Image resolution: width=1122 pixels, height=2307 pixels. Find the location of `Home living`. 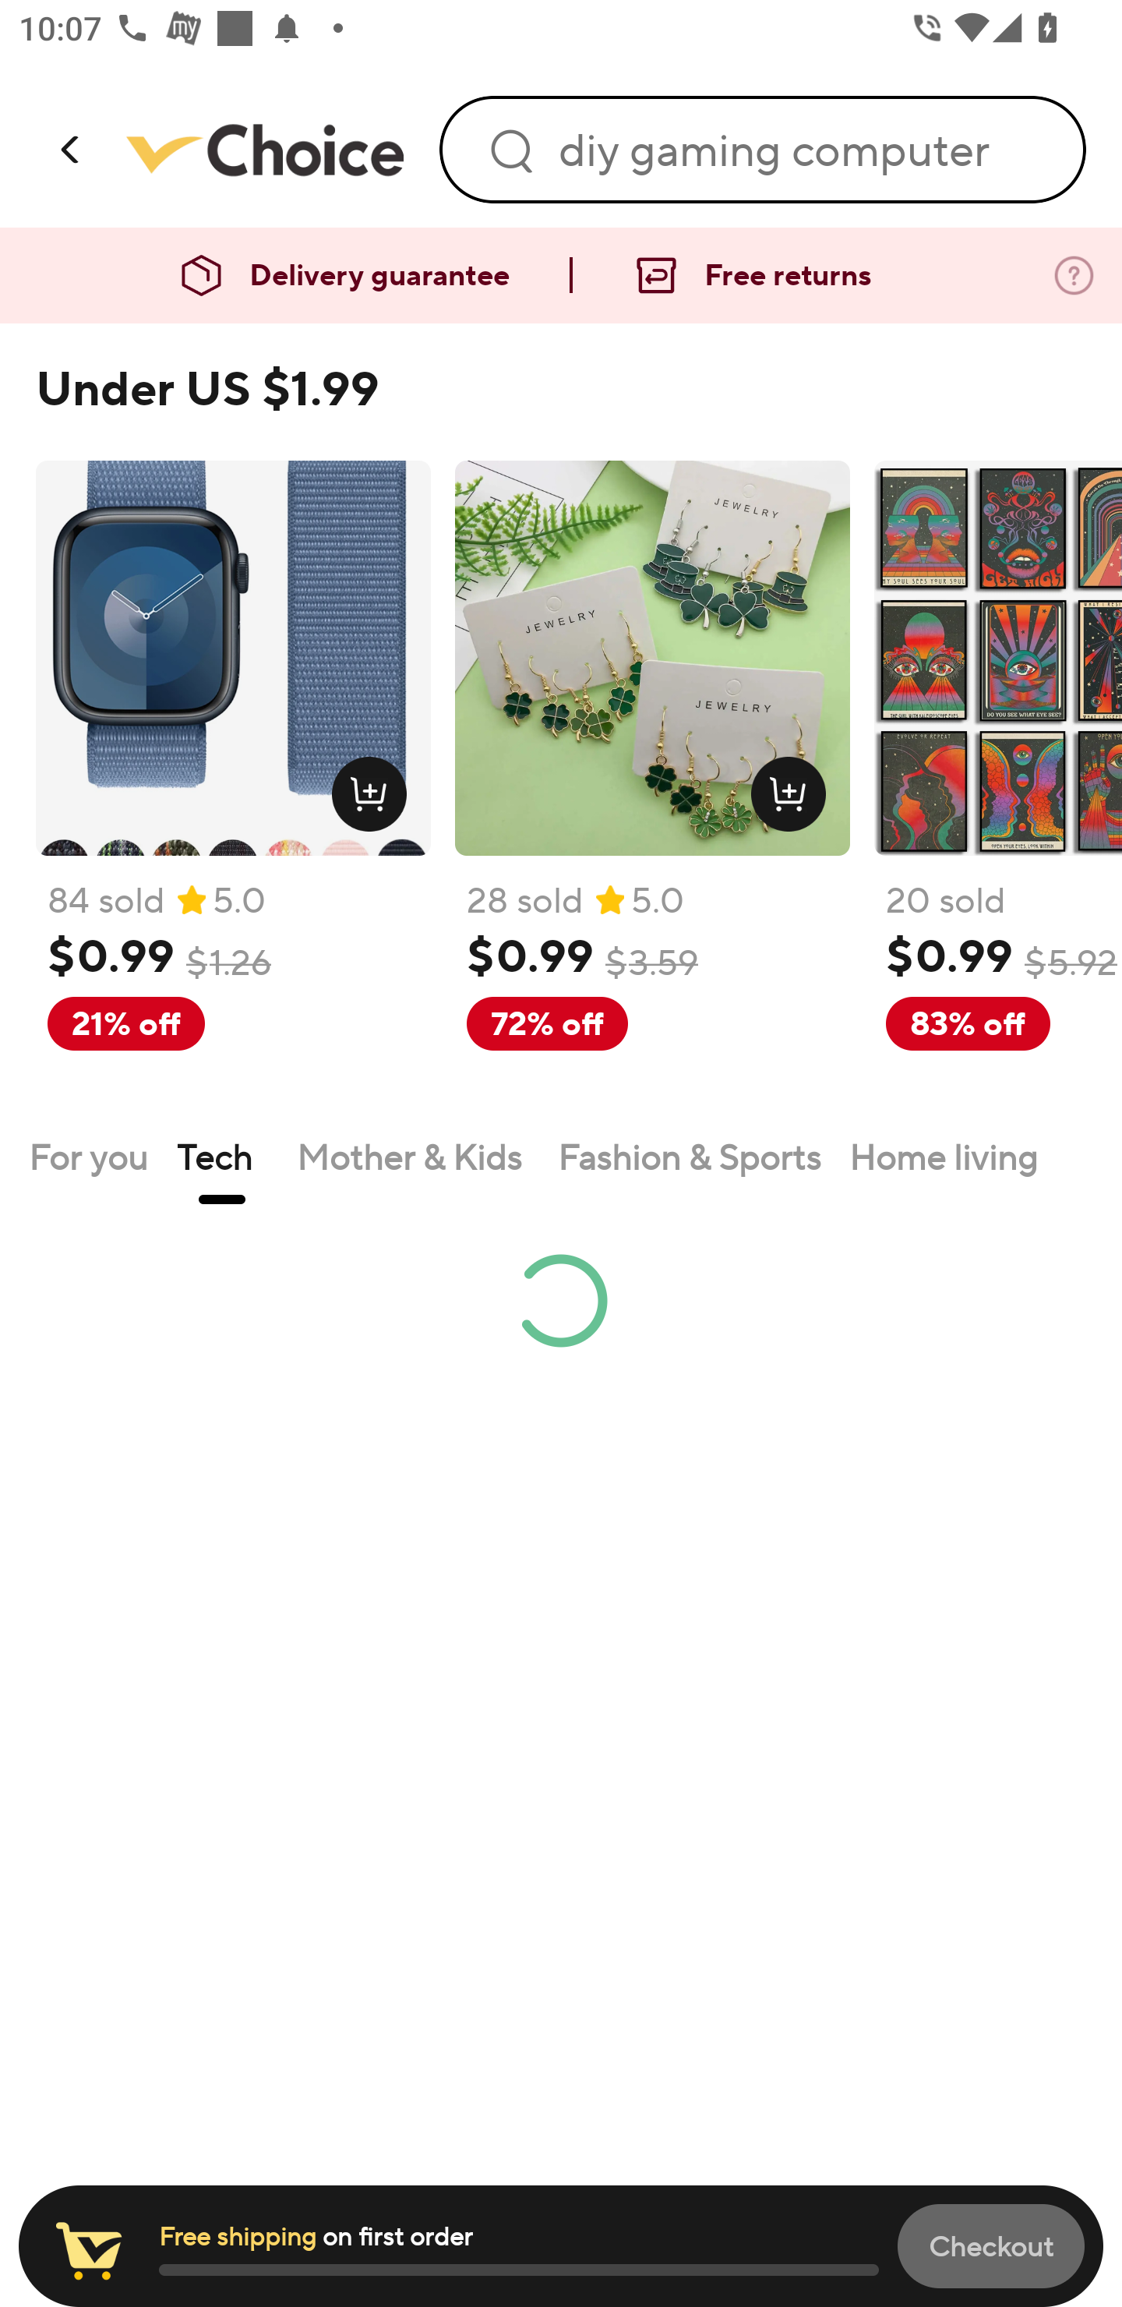

Home living is located at coordinates (944, 1157).